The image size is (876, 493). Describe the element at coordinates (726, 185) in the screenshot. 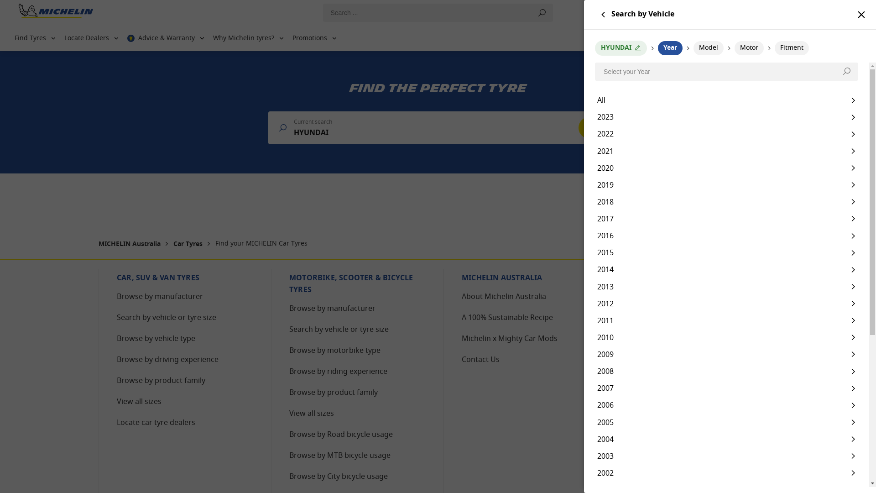

I see `2019` at that location.